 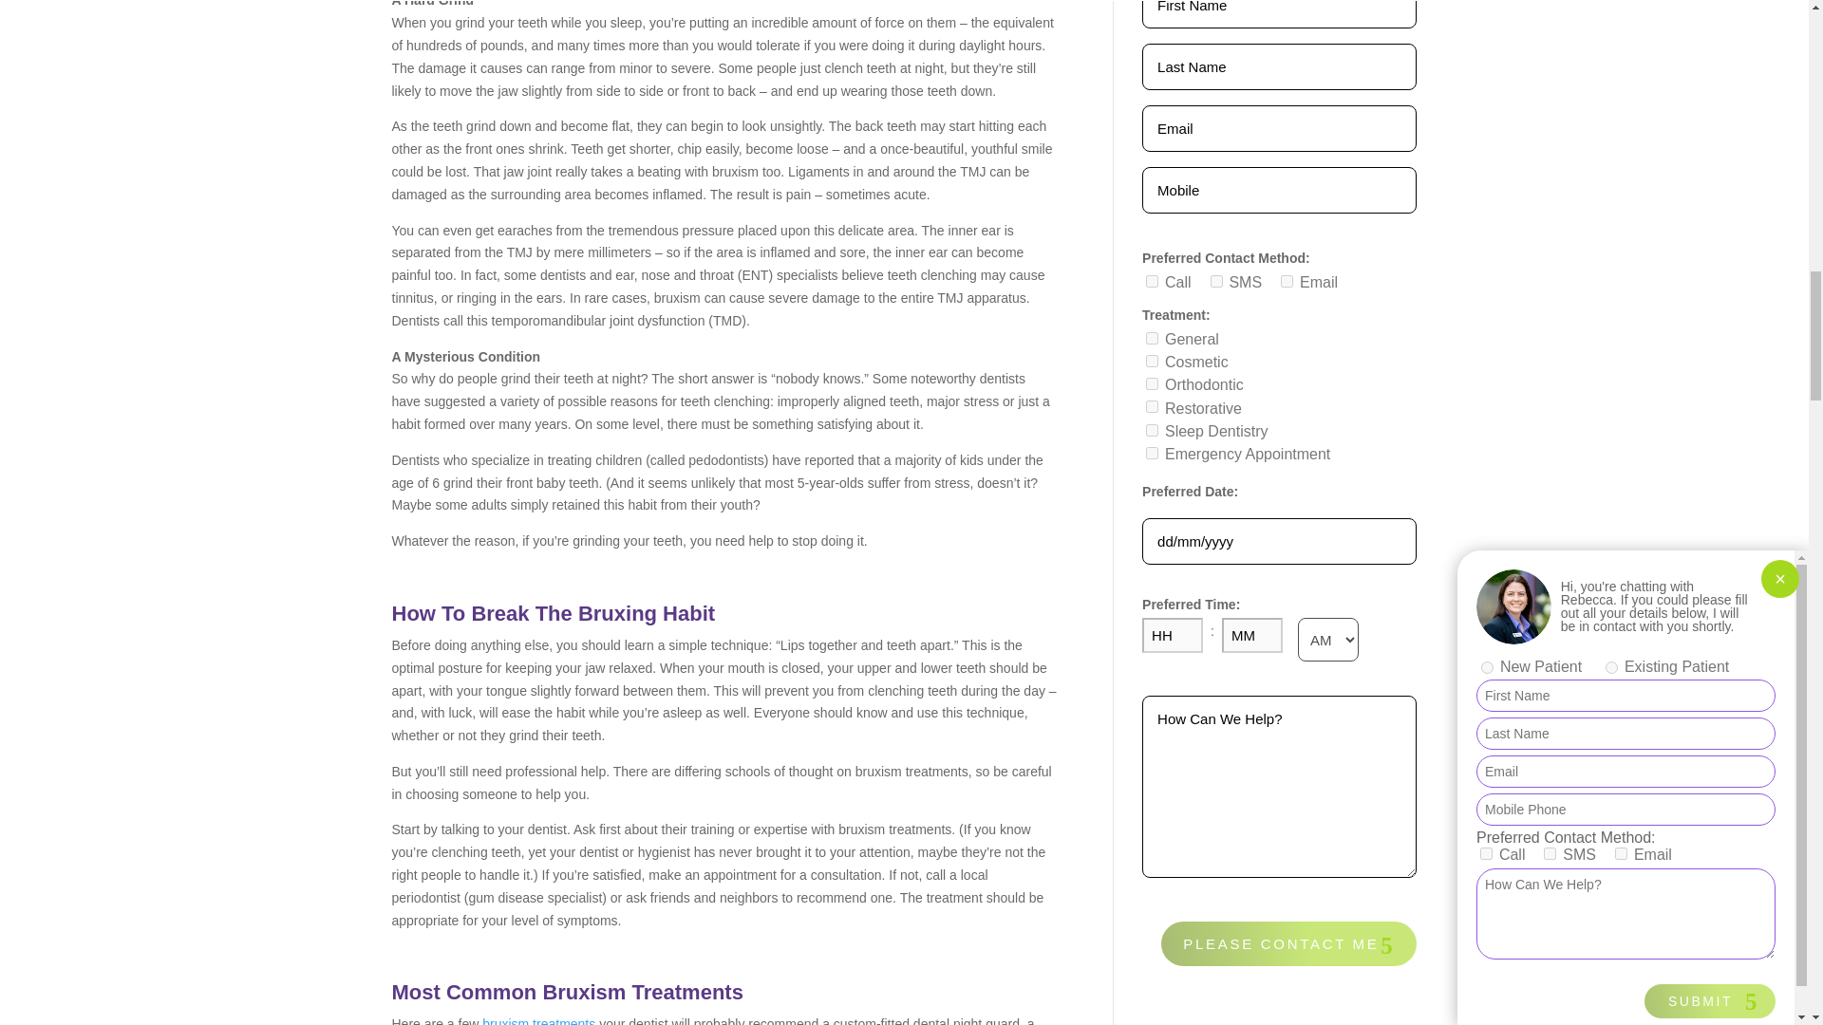 What do you see at coordinates (1152, 338) in the screenshot?
I see `General` at bounding box center [1152, 338].